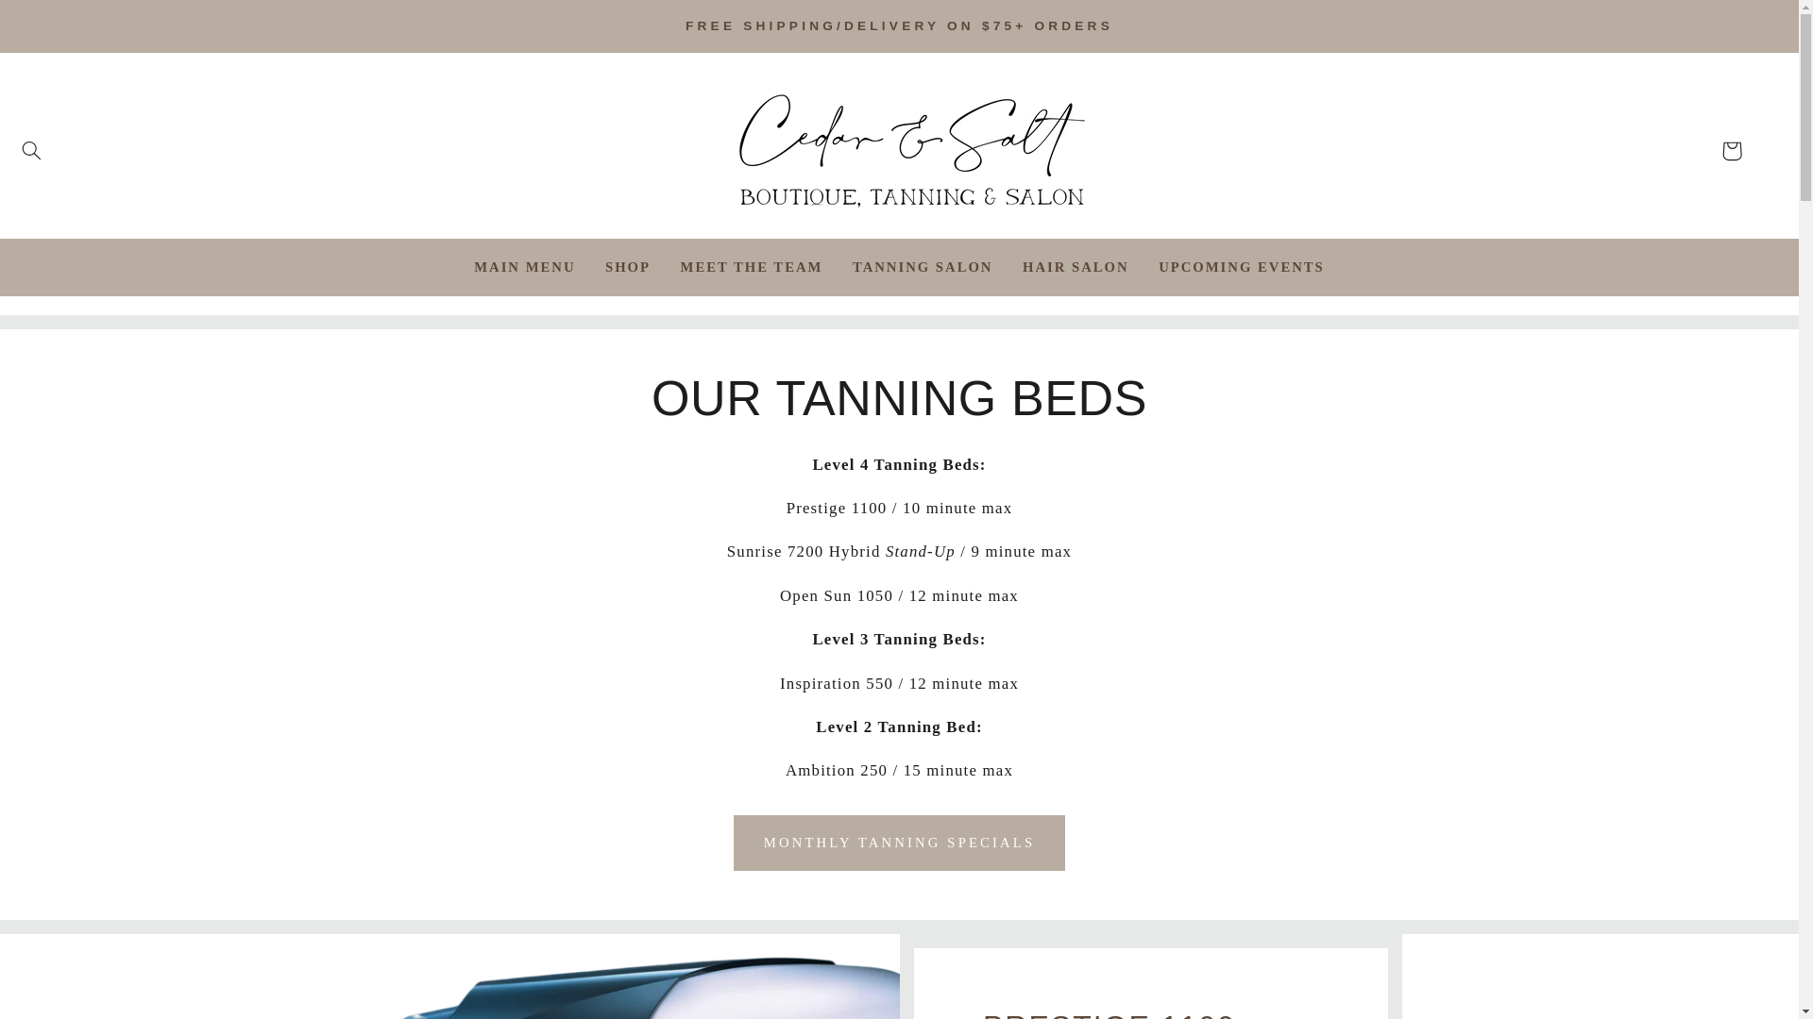  I want to click on SKIP TO CONTENT, so click(59, 22).